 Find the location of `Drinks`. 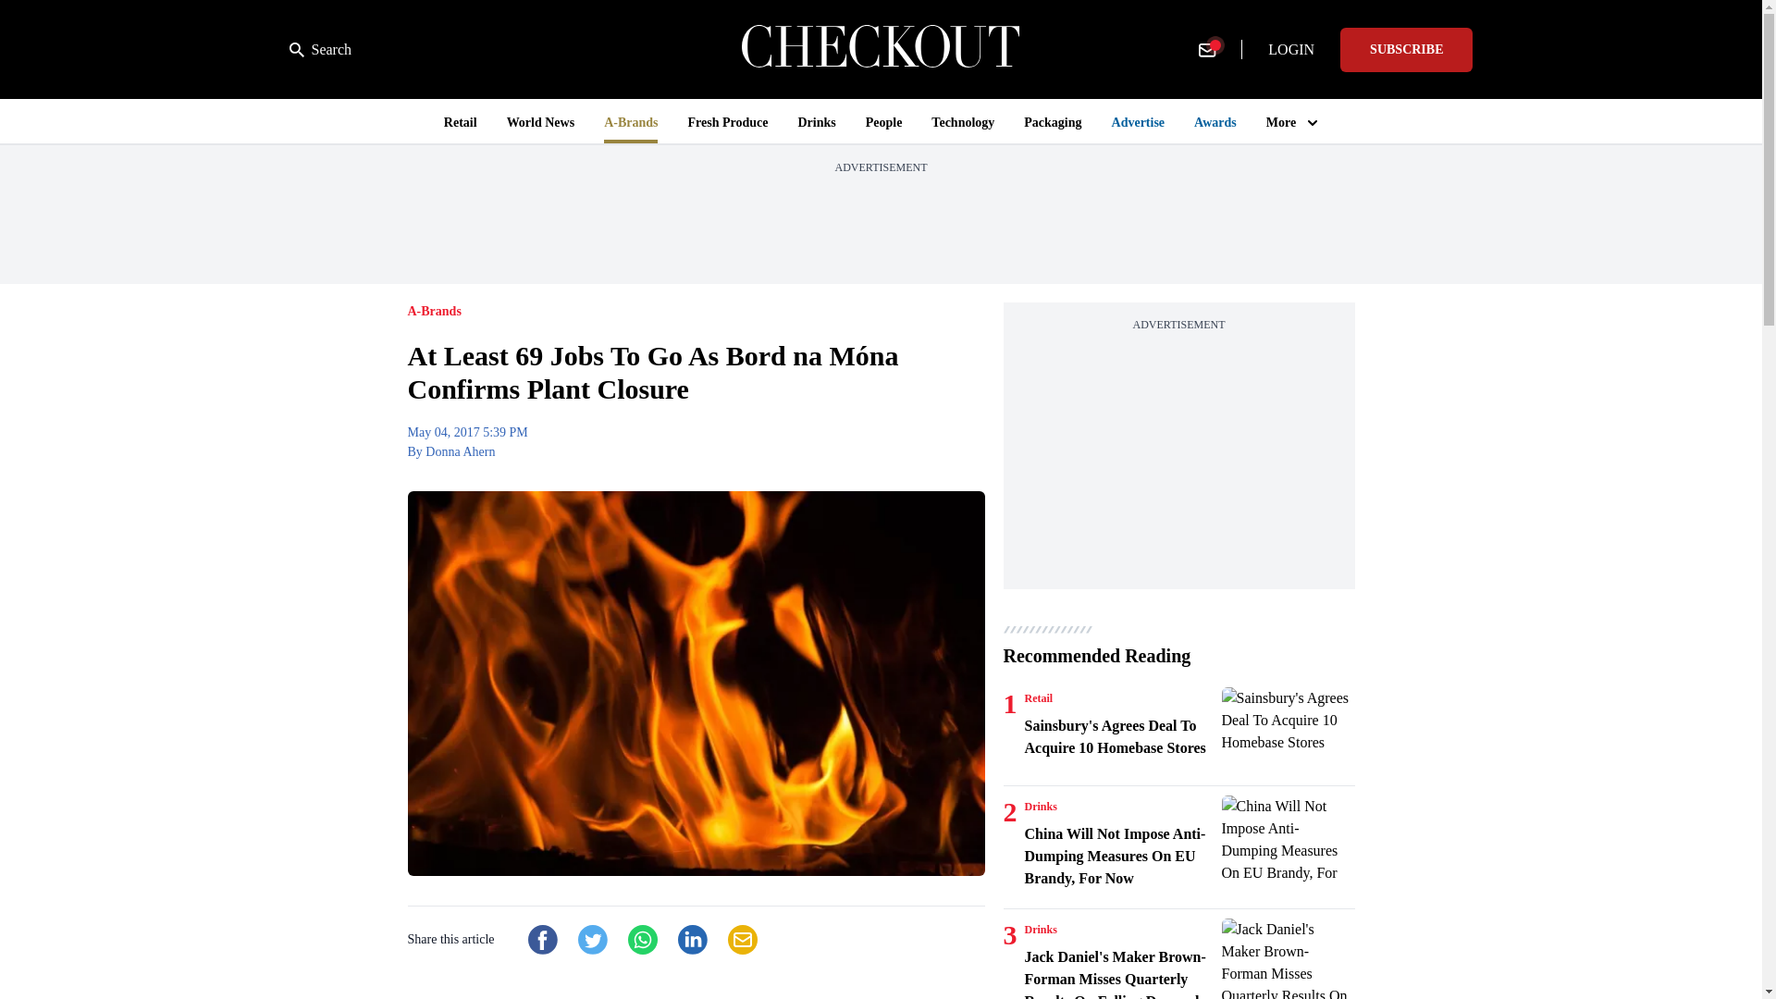

Drinks is located at coordinates (1040, 807).